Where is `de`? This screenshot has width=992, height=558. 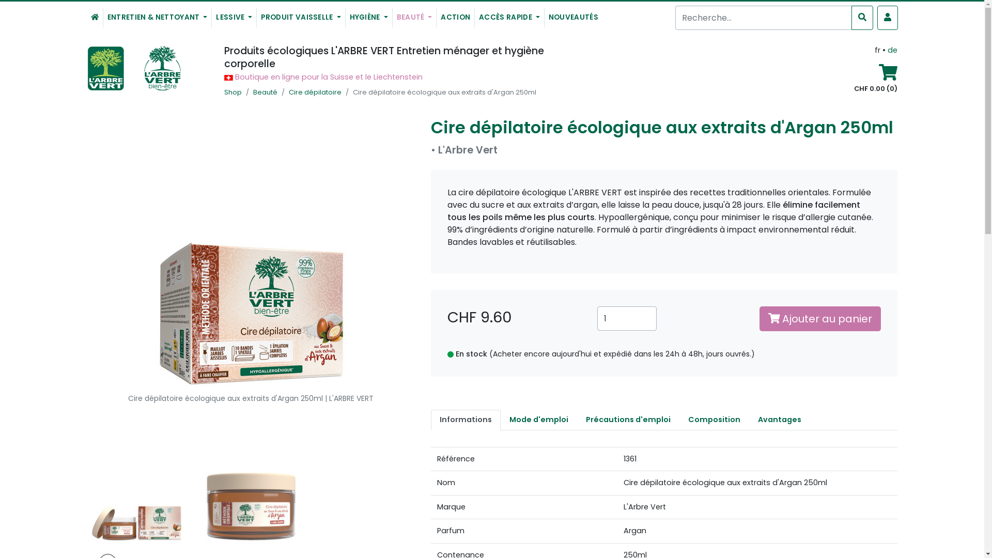
de is located at coordinates (893, 50).